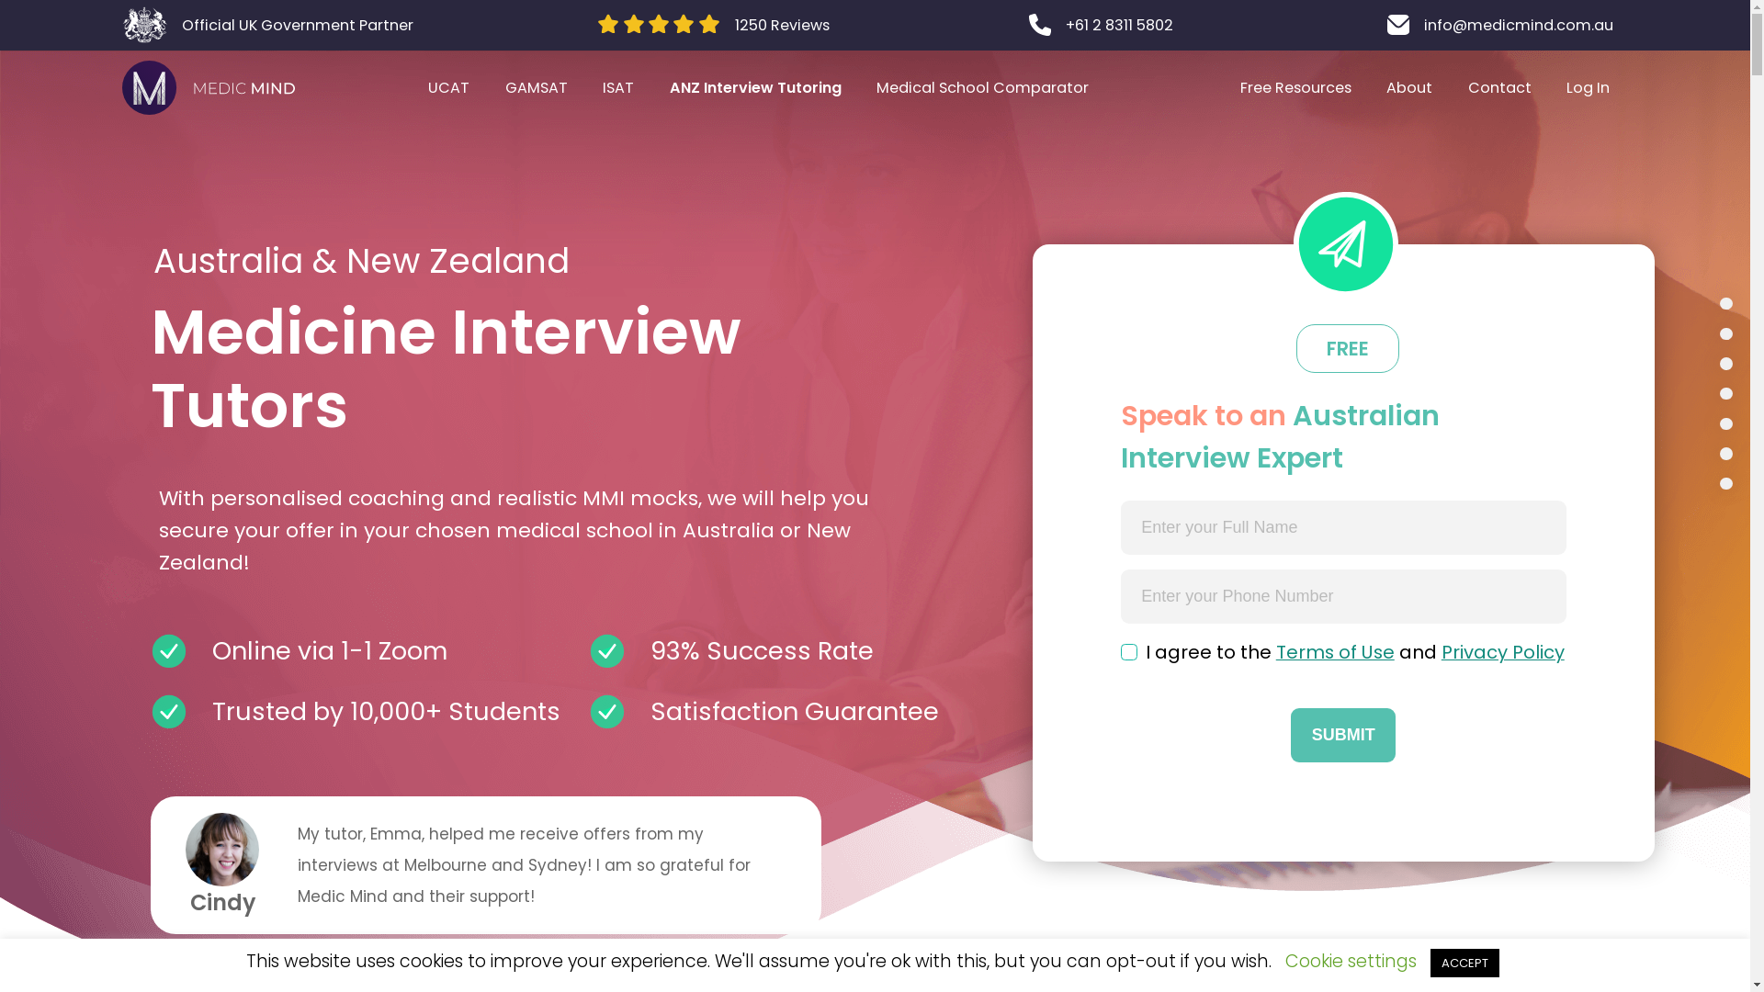 The image size is (1764, 992). I want to click on Yes, I want a Free Lesson!, so click(227, 142).